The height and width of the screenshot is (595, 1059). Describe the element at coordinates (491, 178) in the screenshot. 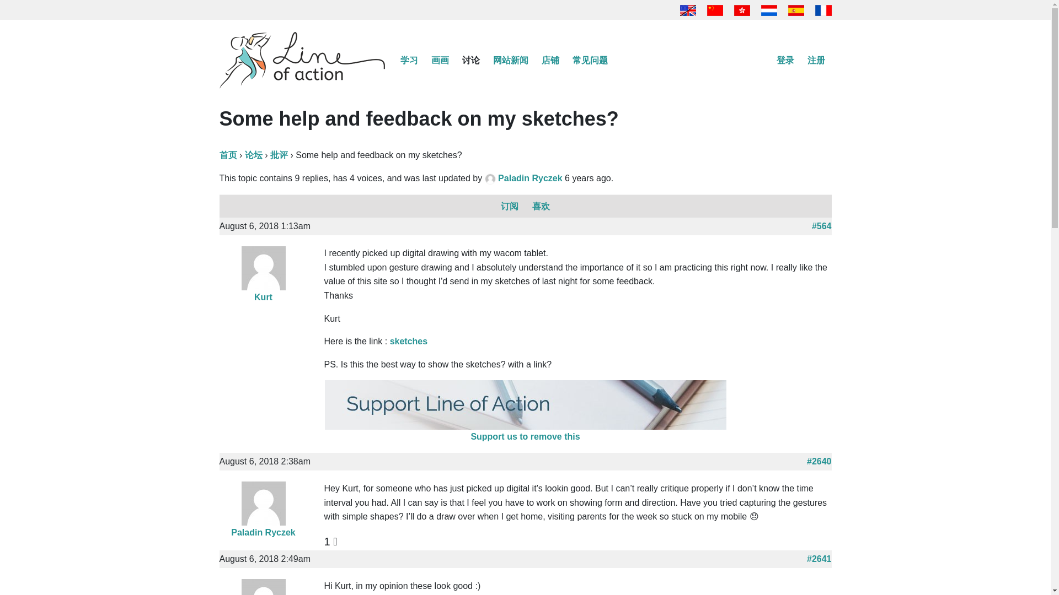

I see `View Paladin Ryczek's profile` at that location.